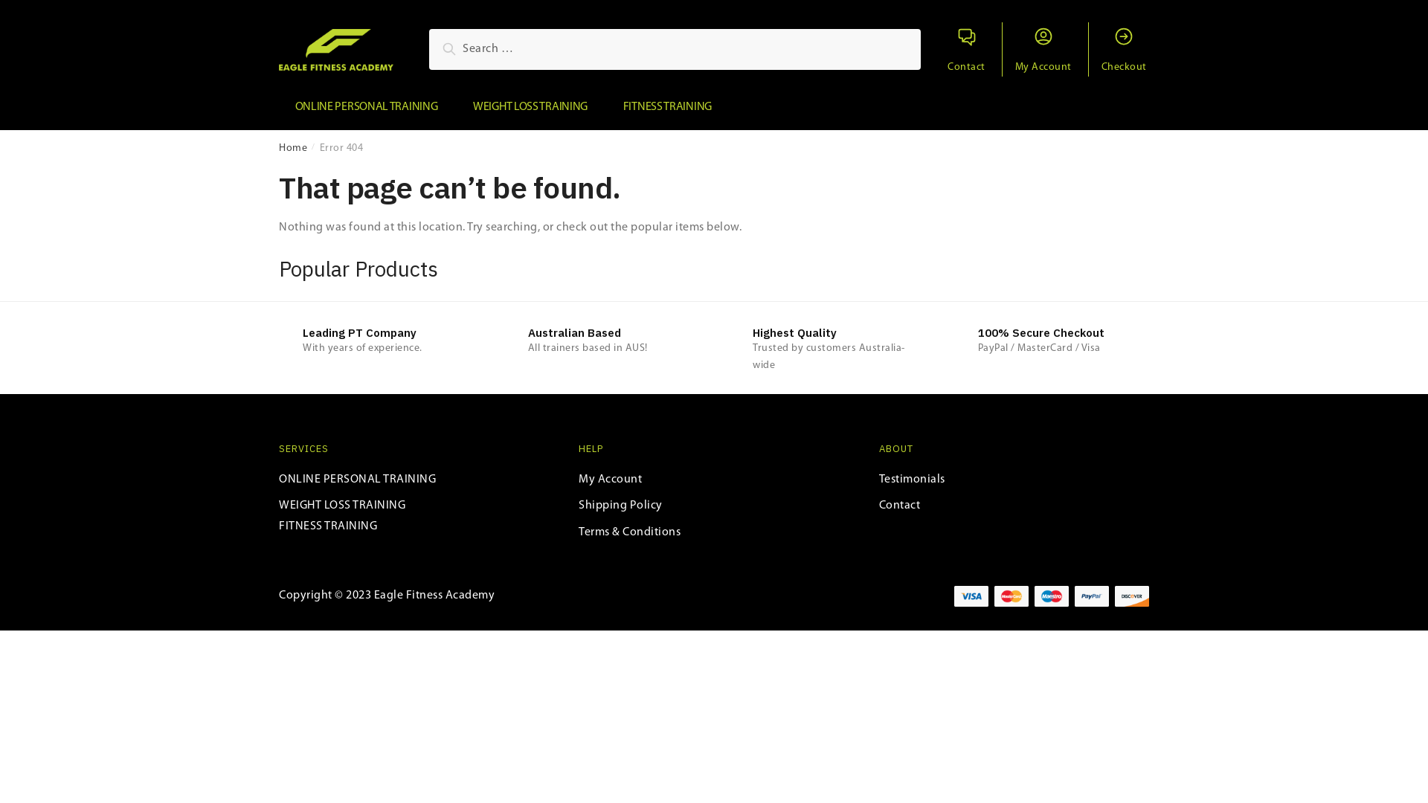 The width and height of the screenshot is (1428, 803). Describe the element at coordinates (1124, 49) in the screenshot. I see `Checkout` at that location.